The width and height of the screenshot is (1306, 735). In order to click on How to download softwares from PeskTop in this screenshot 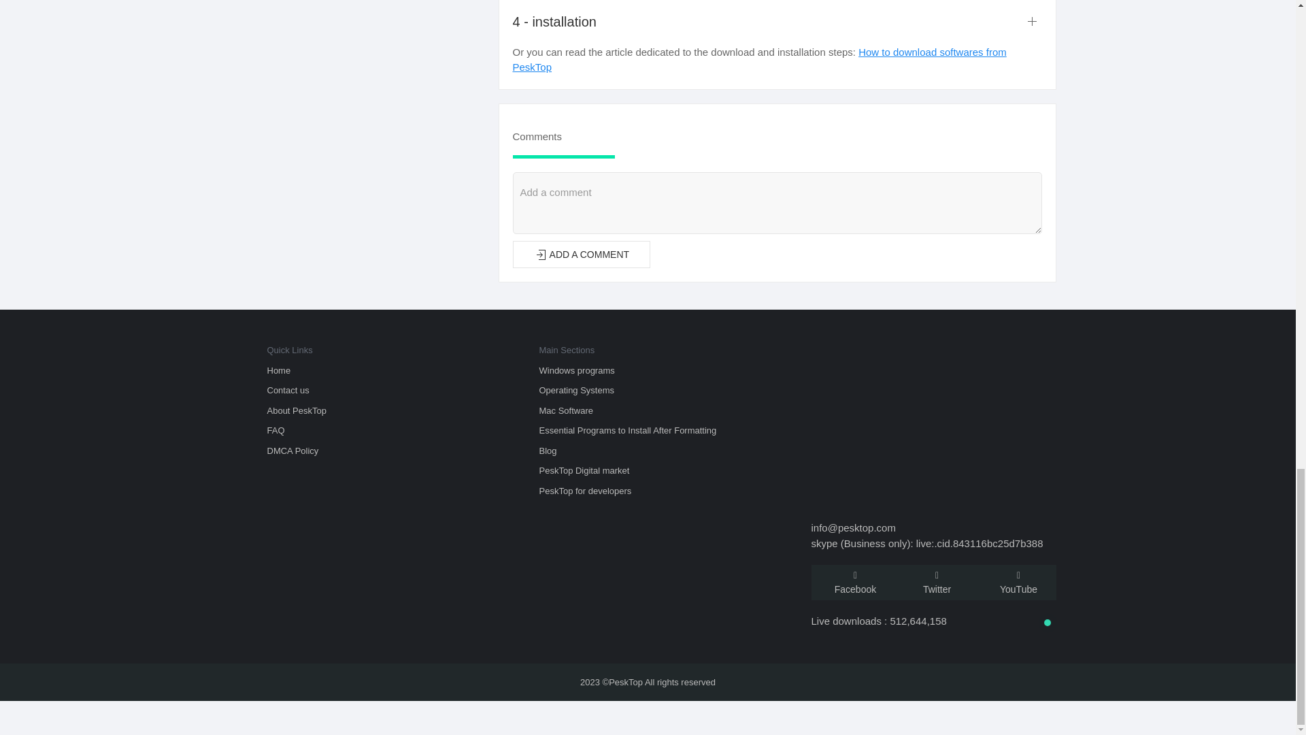, I will do `click(760, 60)`.